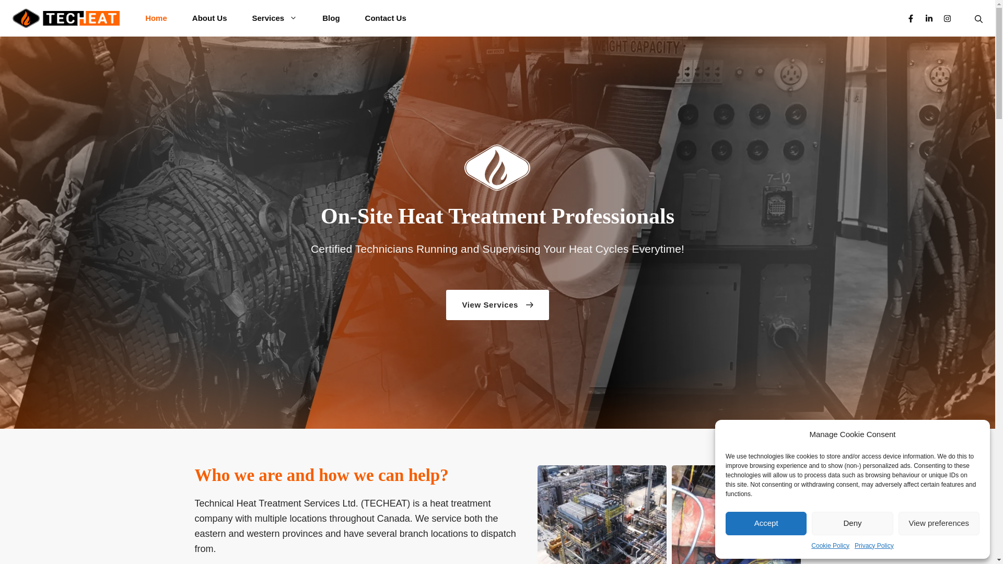  I want to click on About Us, so click(209, 18).